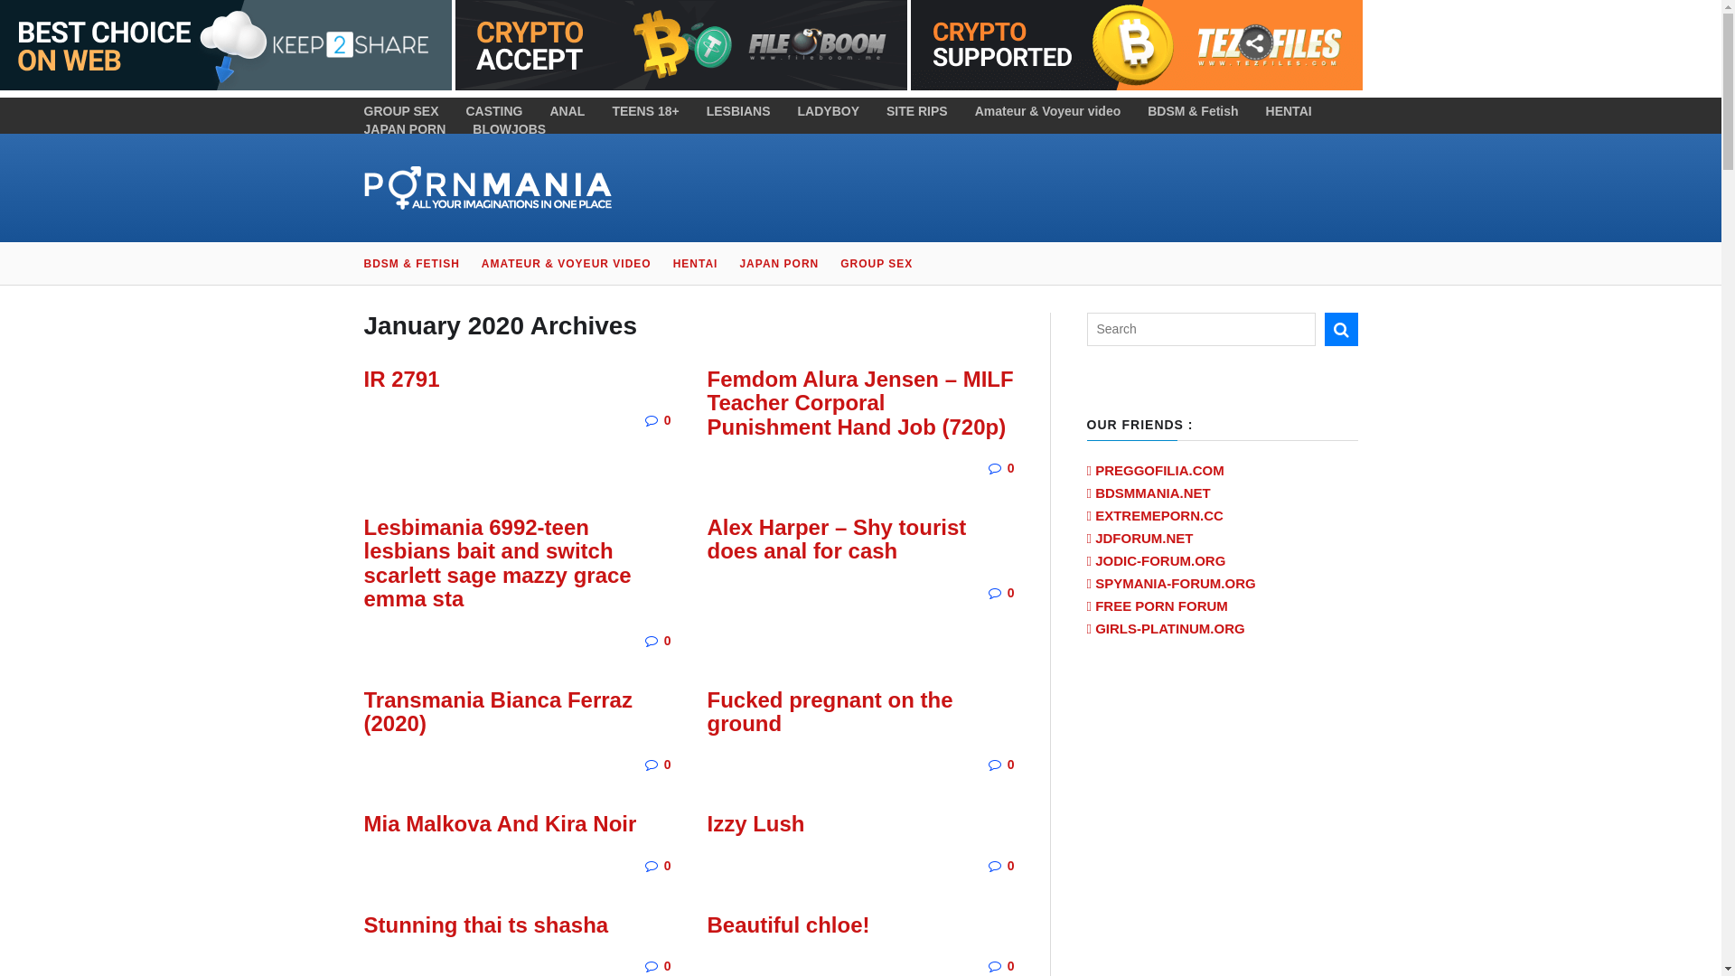 This screenshot has height=976, width=1735. I want to click on 0, so click(668, 866).